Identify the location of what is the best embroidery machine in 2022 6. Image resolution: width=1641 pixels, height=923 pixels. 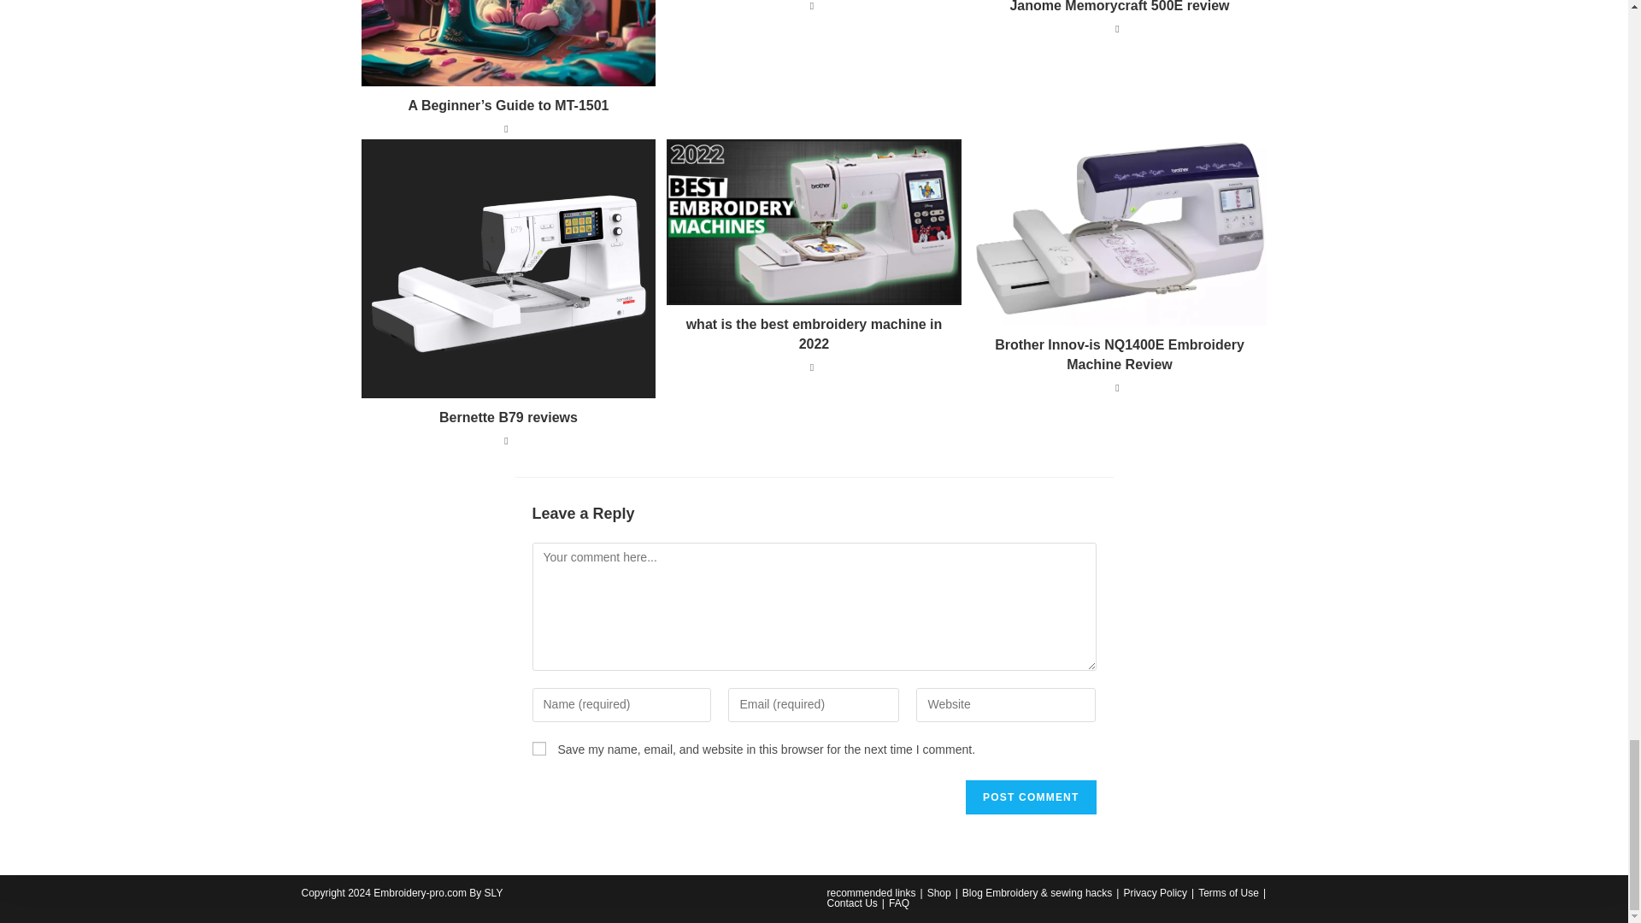
(814, 222).